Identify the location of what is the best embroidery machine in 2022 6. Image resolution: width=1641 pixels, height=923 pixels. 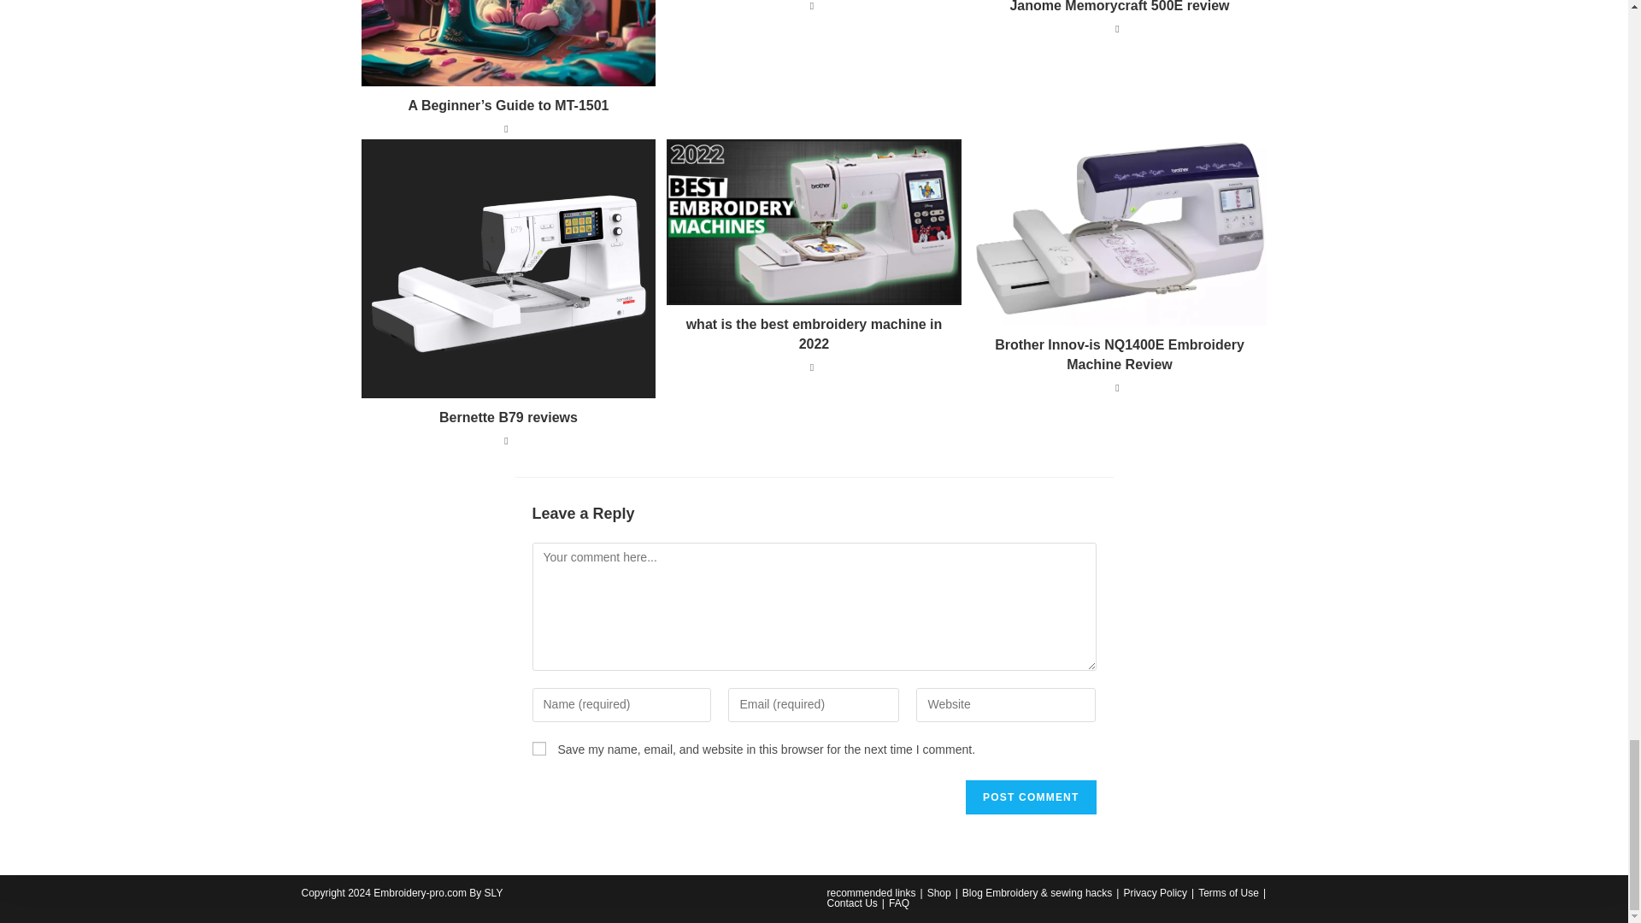
(814, 222).